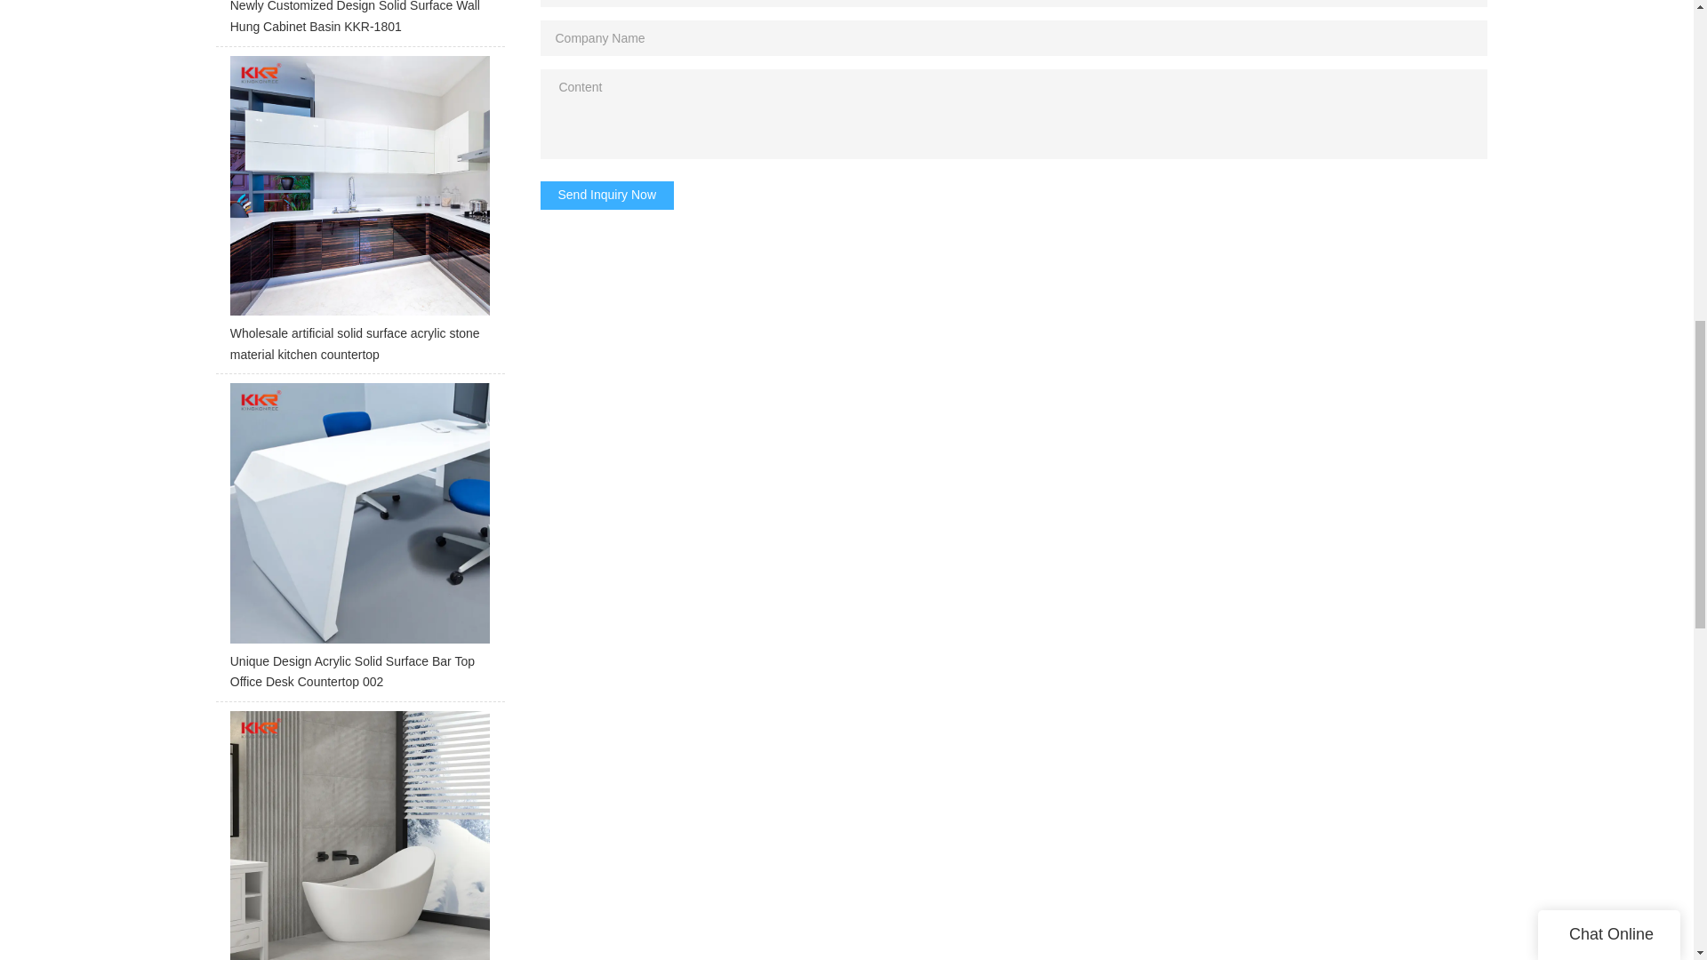 Image resolution: width=1707 pixels, height=960 pixels. Describe the element at coordinates (607, 196) in the screenshot. I see `Send Inquiry Now` at that location.